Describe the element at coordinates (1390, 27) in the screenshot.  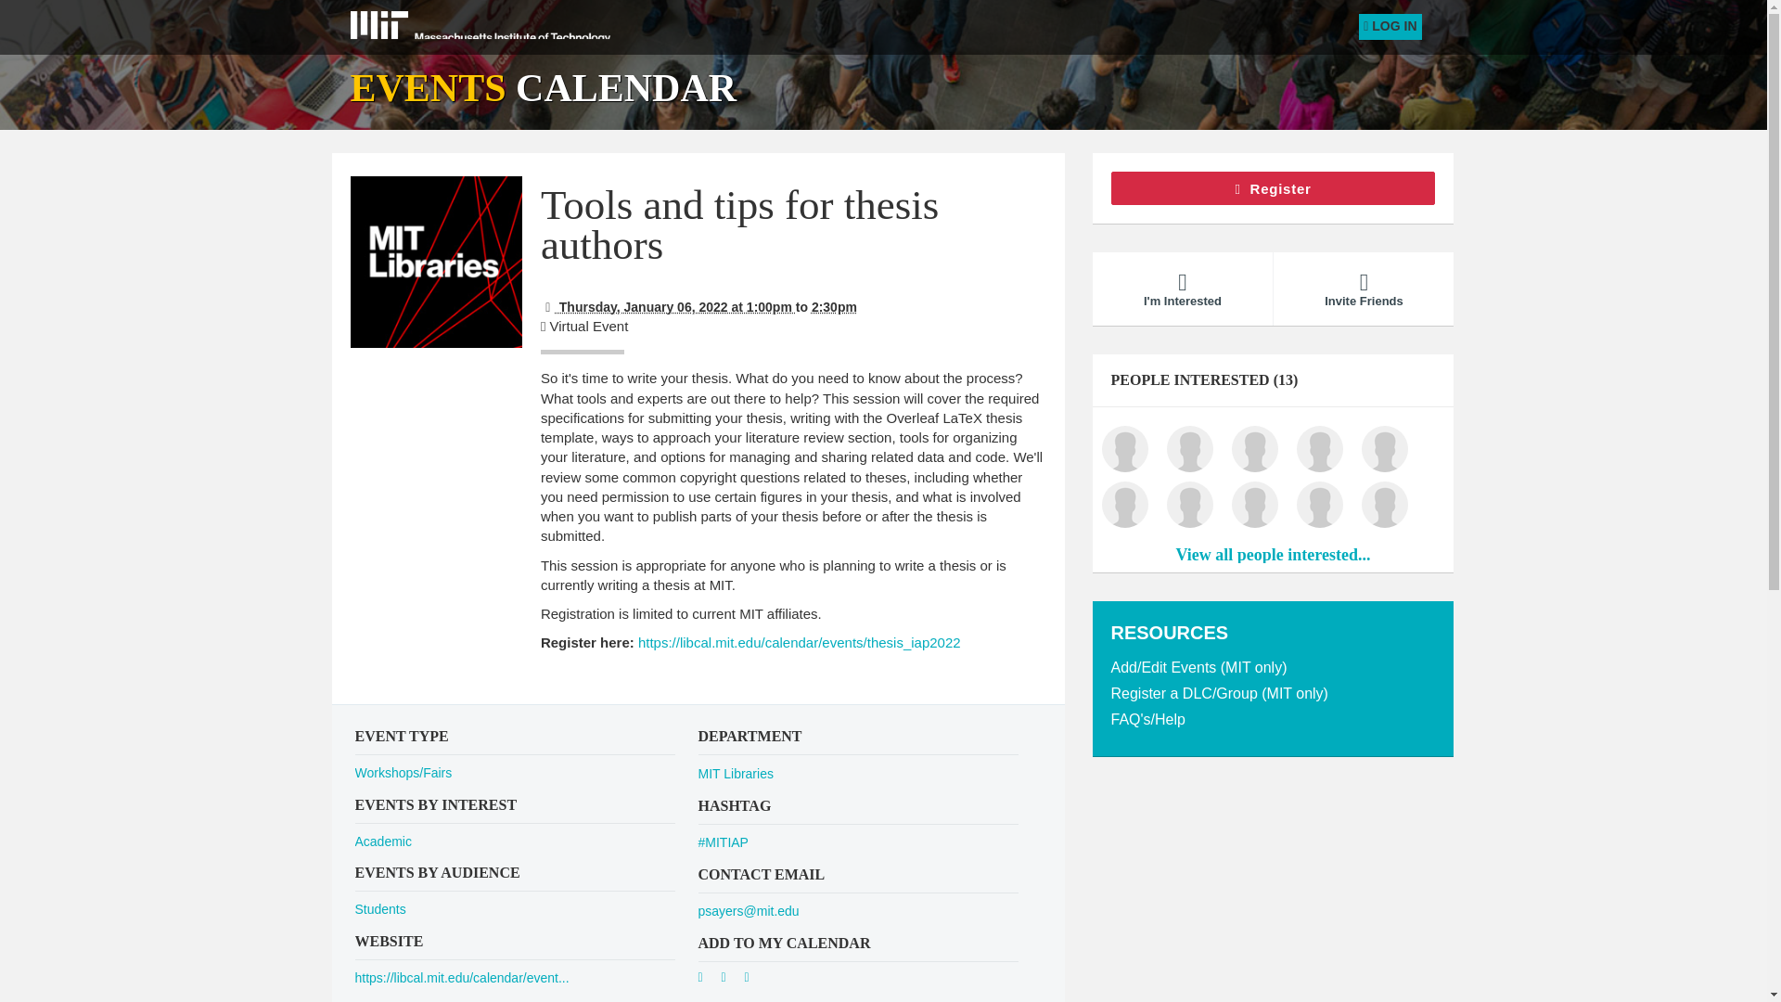
I see `LOG IN` at that location.